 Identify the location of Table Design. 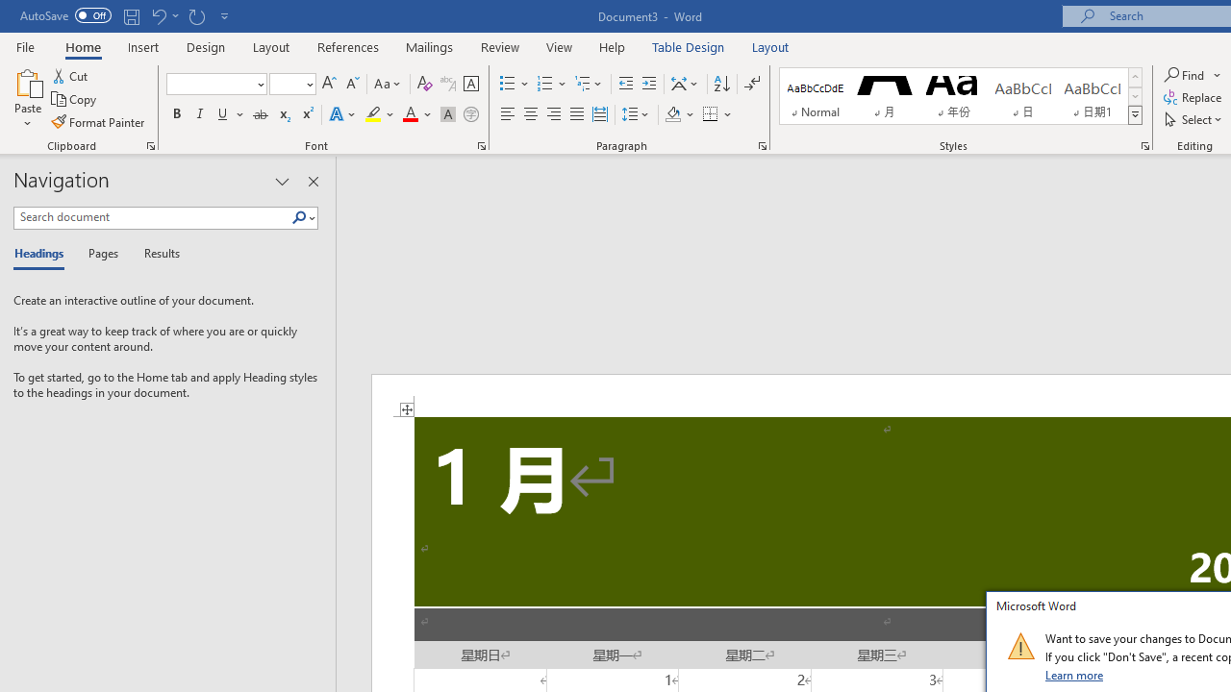
(689, 46).